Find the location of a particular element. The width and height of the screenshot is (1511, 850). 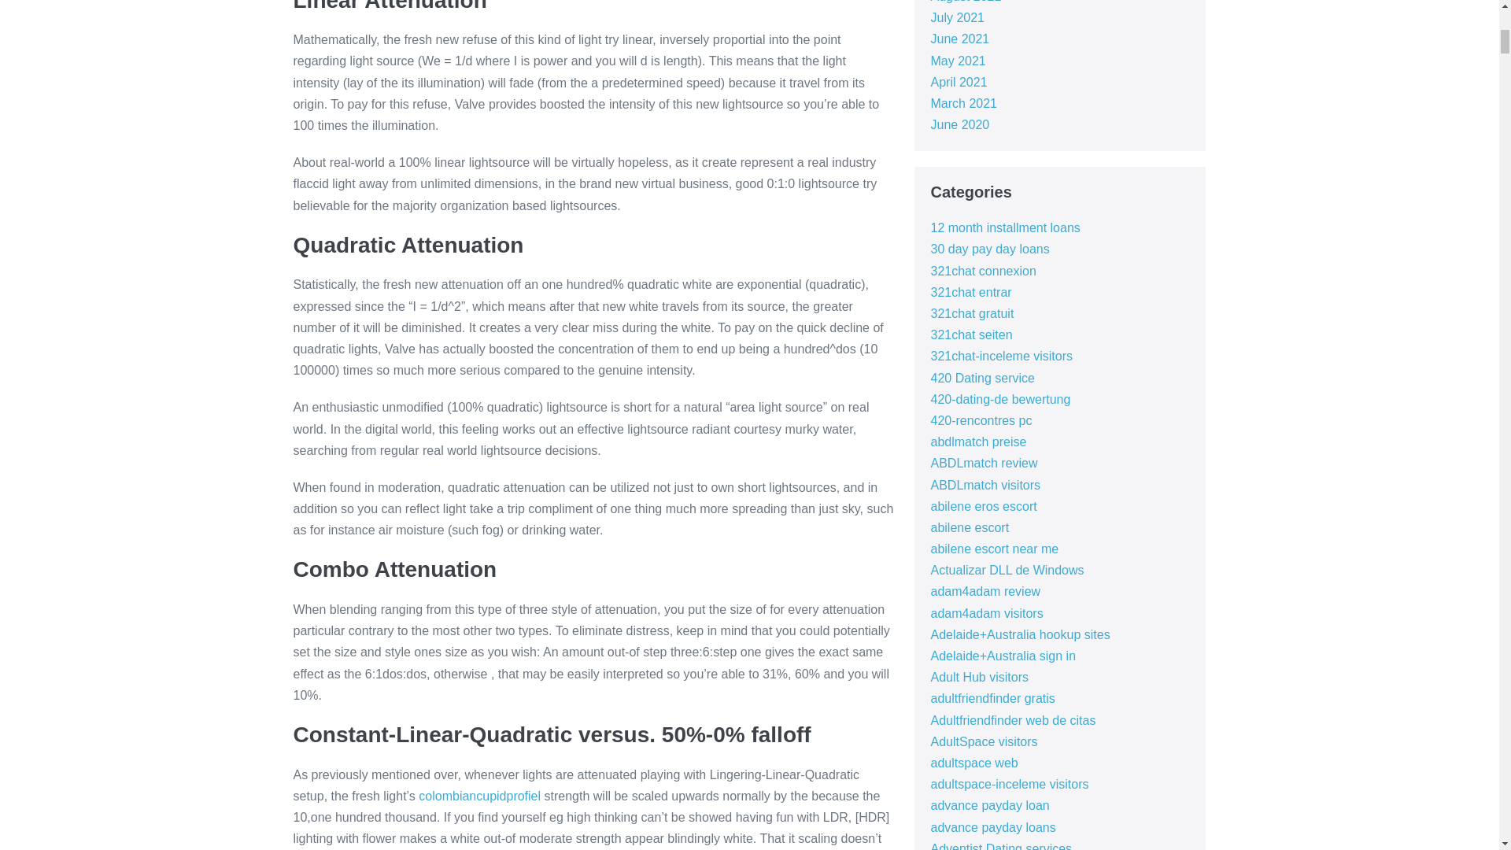

July 2021 is located at coordinates (957, 17).